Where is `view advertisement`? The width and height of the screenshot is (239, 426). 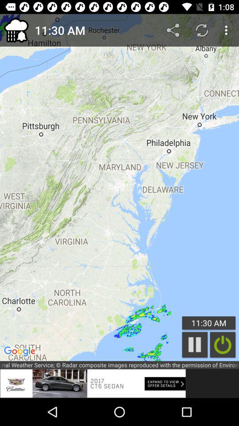 view advertisement is located at coordinates (93, 383).